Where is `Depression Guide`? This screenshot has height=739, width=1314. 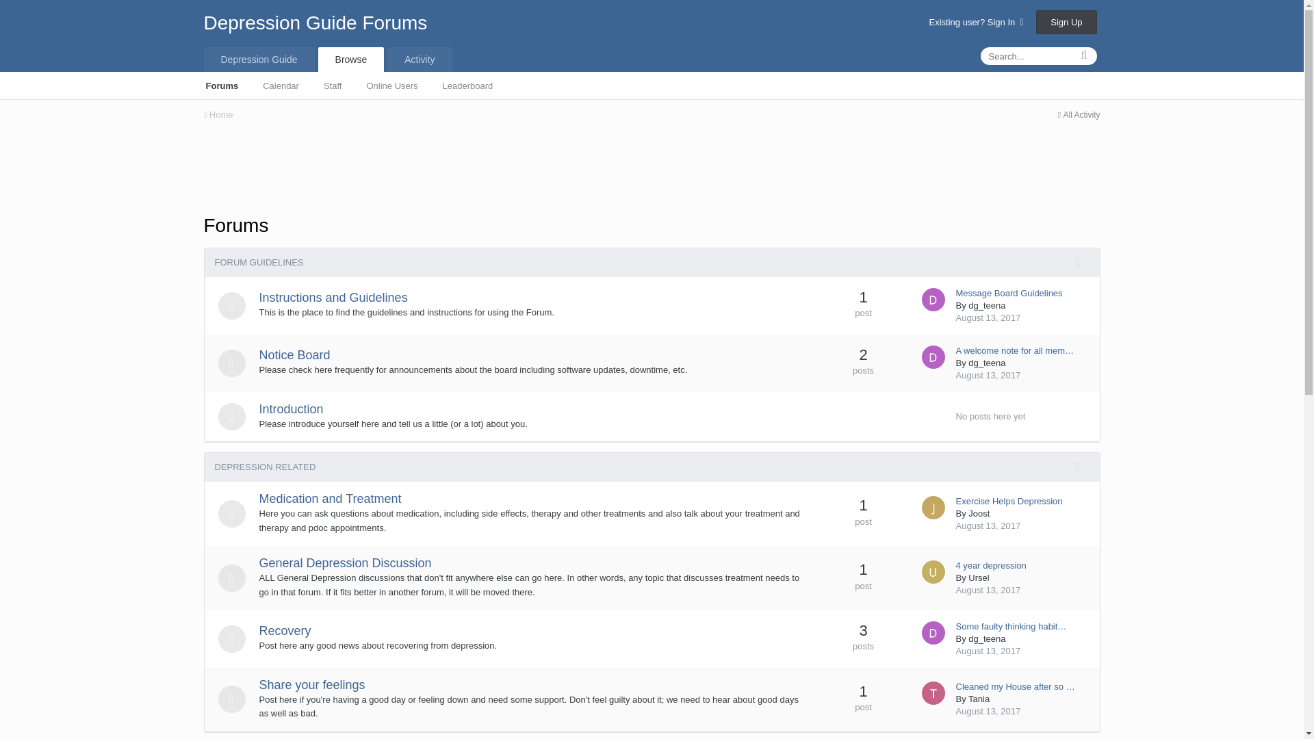
Depression Guide is located at coordinates (259, 59).